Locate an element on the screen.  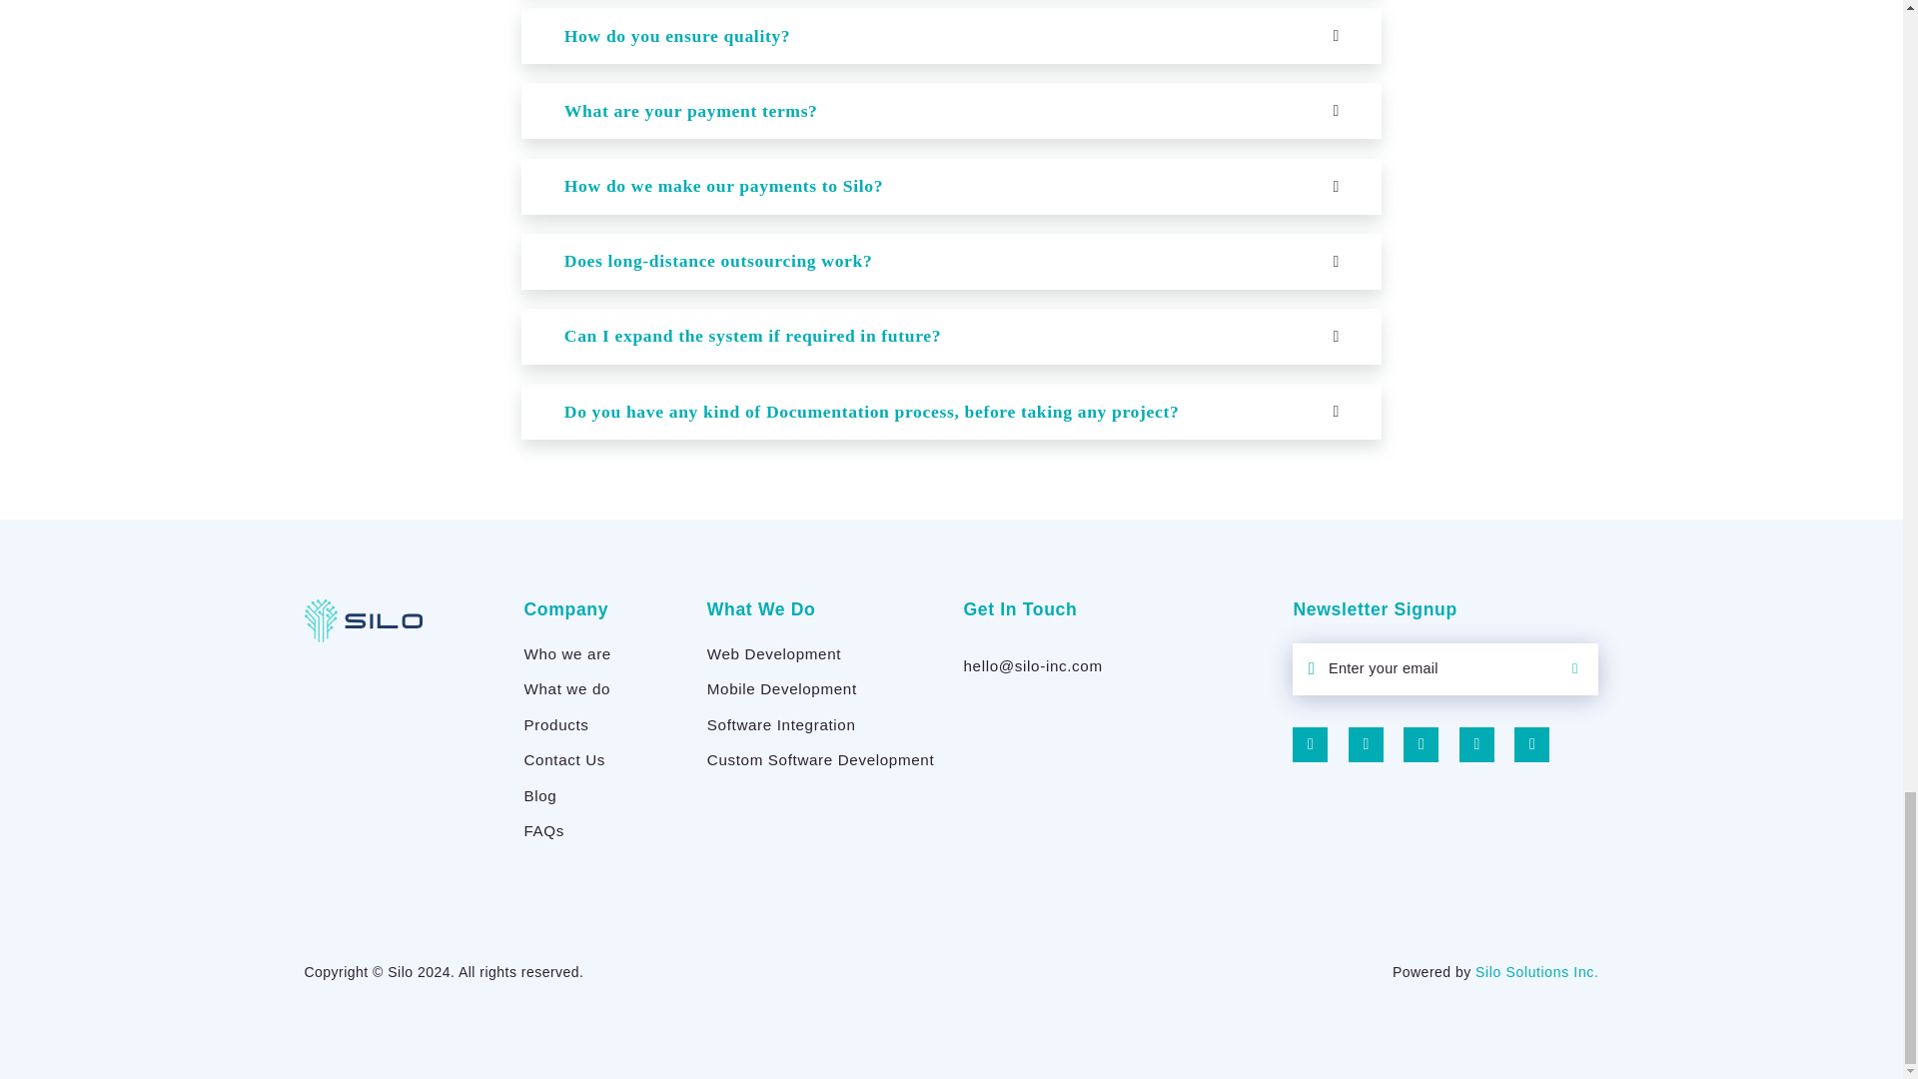
Blog is located at coordinates (539, 795).